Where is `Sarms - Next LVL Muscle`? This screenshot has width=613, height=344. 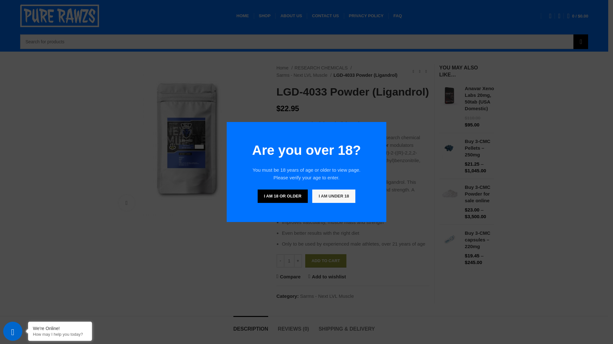 Sarms - Next LVL Muscle is located at coordinates (304, 75).